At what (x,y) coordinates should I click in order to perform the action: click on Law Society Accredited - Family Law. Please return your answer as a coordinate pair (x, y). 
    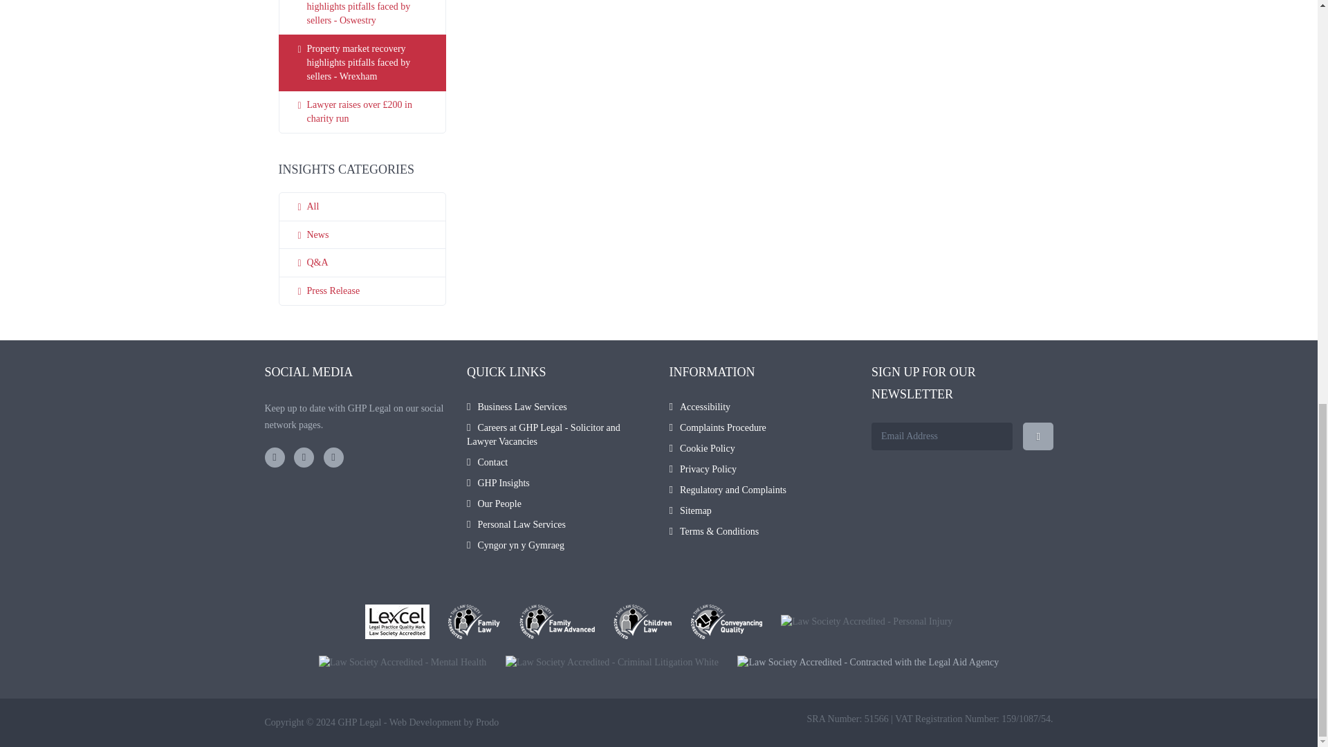
    Looking at the image, I should click on (474, 621).